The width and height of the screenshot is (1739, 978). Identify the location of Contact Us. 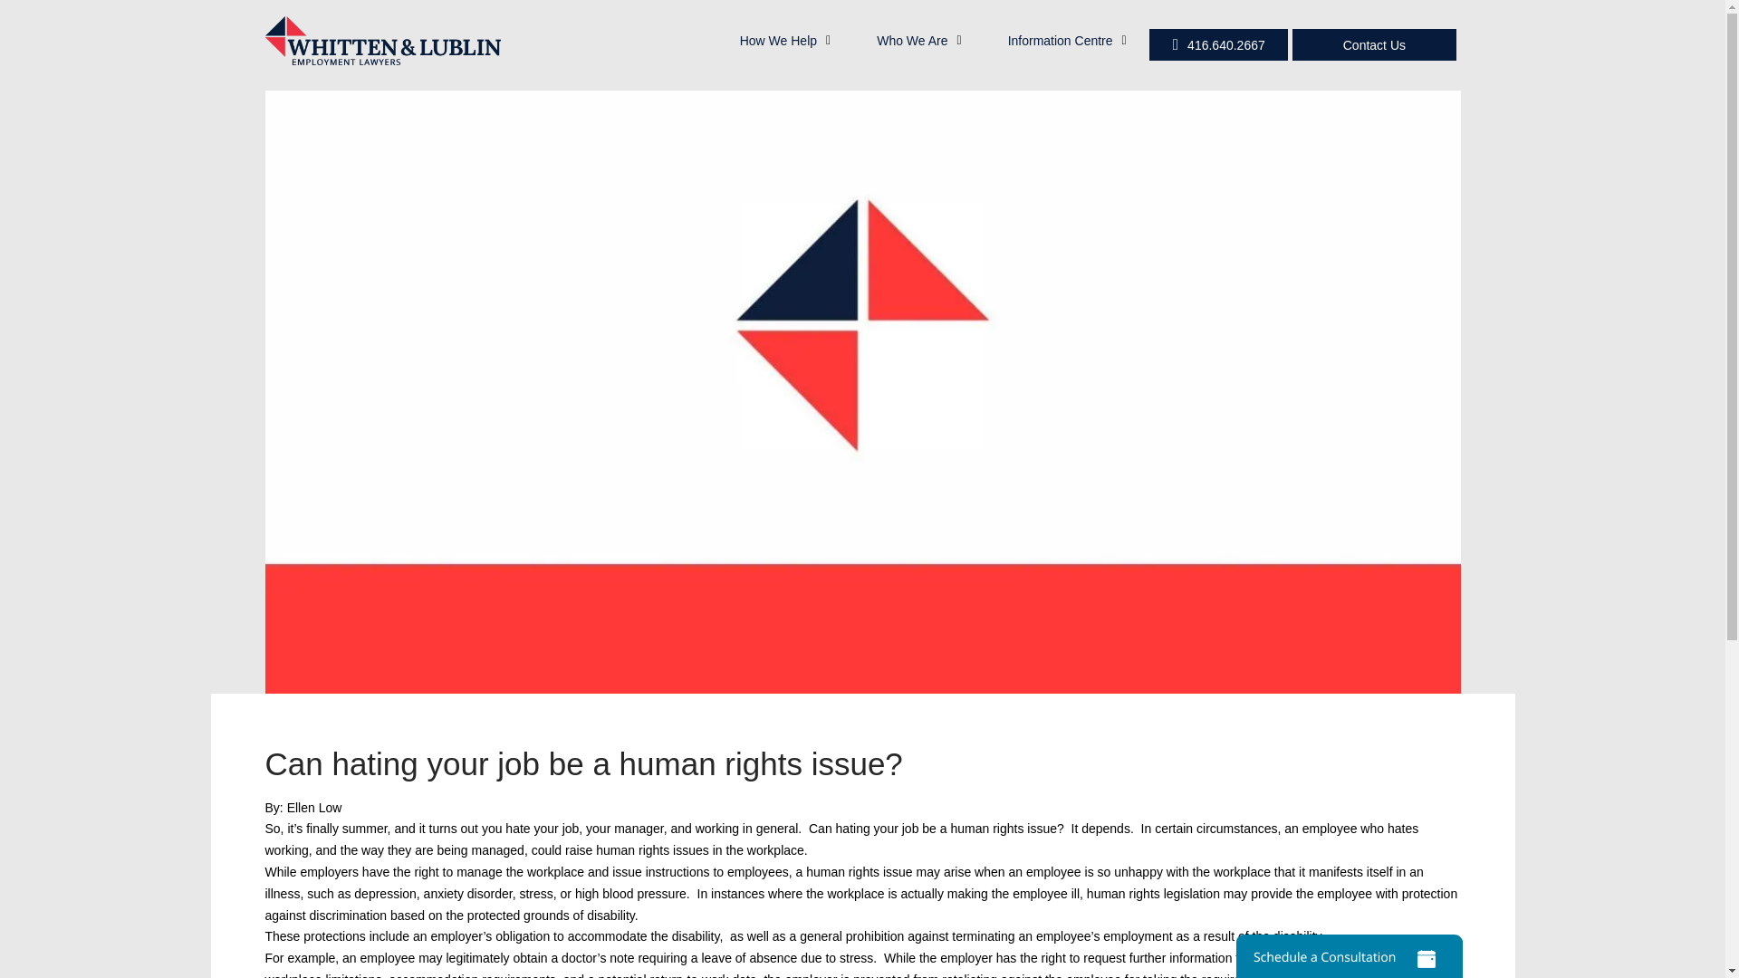
(1373, 44).